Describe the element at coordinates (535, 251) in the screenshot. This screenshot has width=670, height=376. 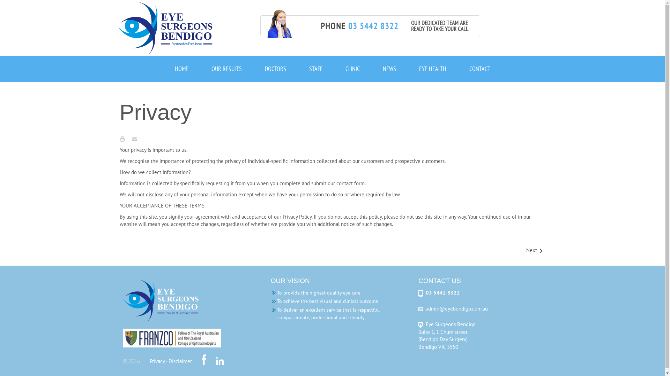
I see `Next` at that location.